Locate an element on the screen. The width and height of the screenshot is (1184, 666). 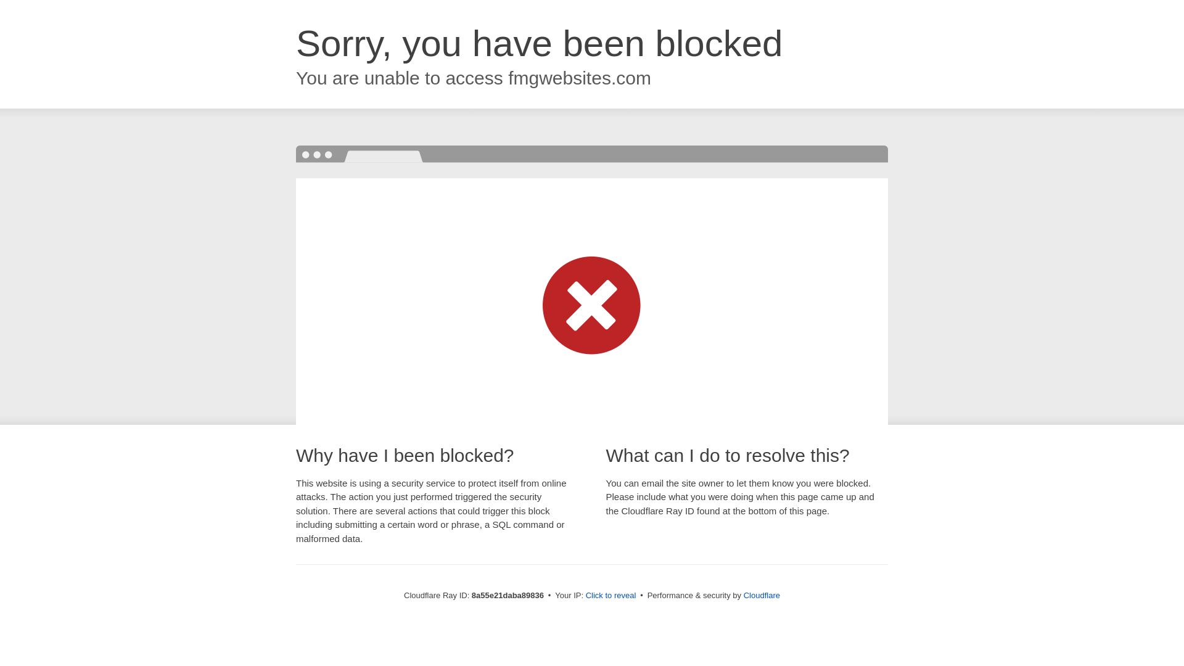
Cloudflare is located at coordinates (762, 595).